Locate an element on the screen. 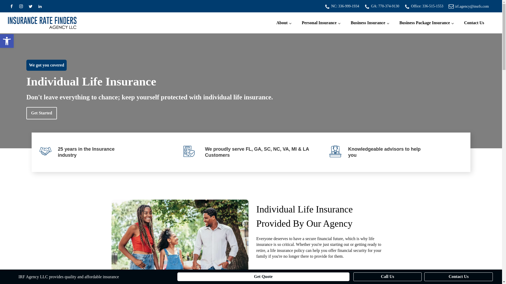 This screenshot has width=506, height=284. Accessibility Tools is located at coordinates (7, 41).